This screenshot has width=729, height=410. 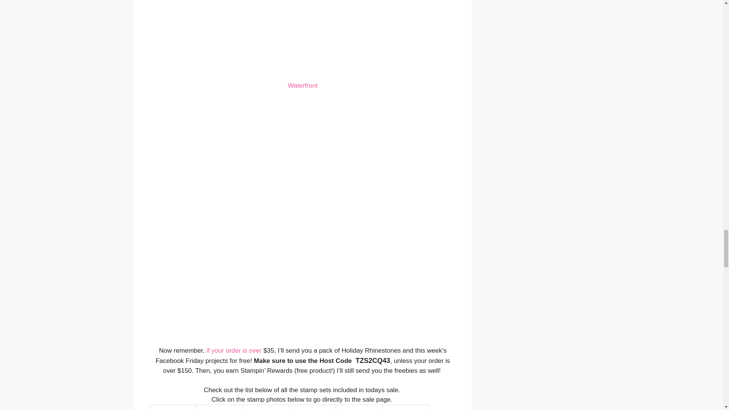 I want to click on Lots Of Cheer Cling Stamp Set, so click(x=219, y=409).